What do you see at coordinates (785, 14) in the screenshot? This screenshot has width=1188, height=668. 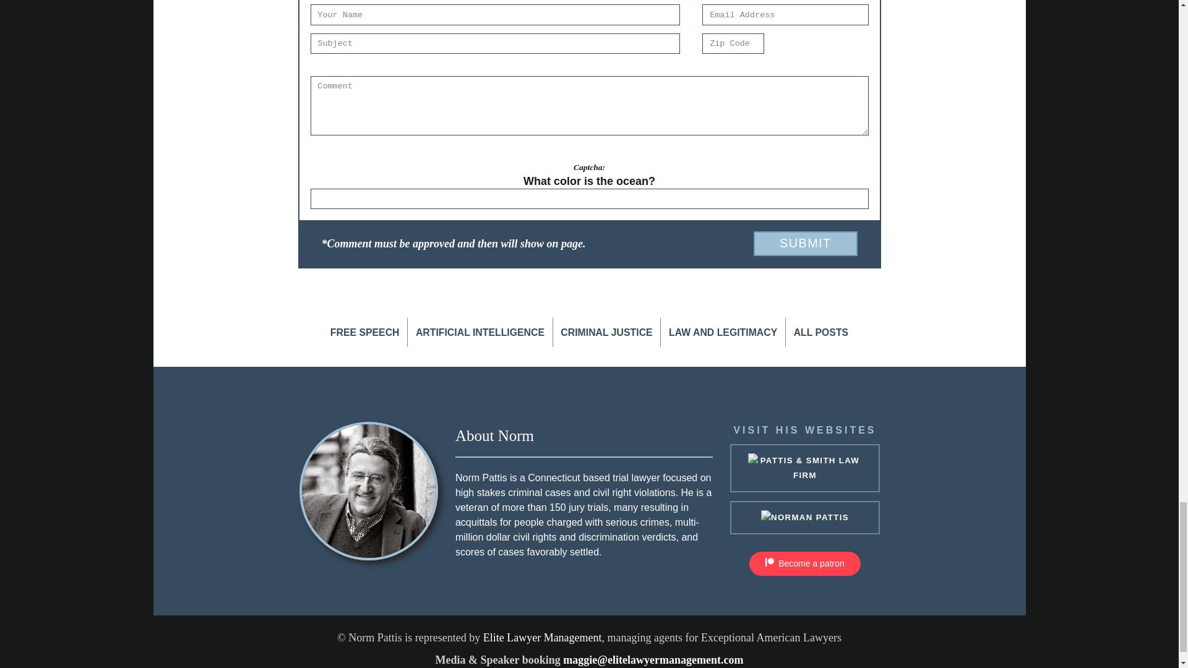 I see `Email Address` at bounding box center [785, 14].